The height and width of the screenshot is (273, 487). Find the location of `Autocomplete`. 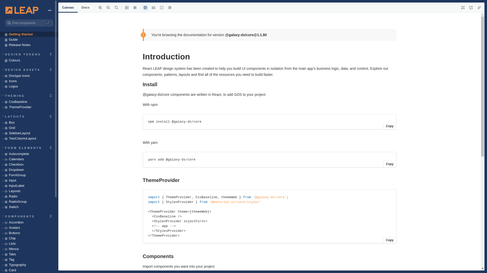

Autocomplete is located at coordinates (29, 154).